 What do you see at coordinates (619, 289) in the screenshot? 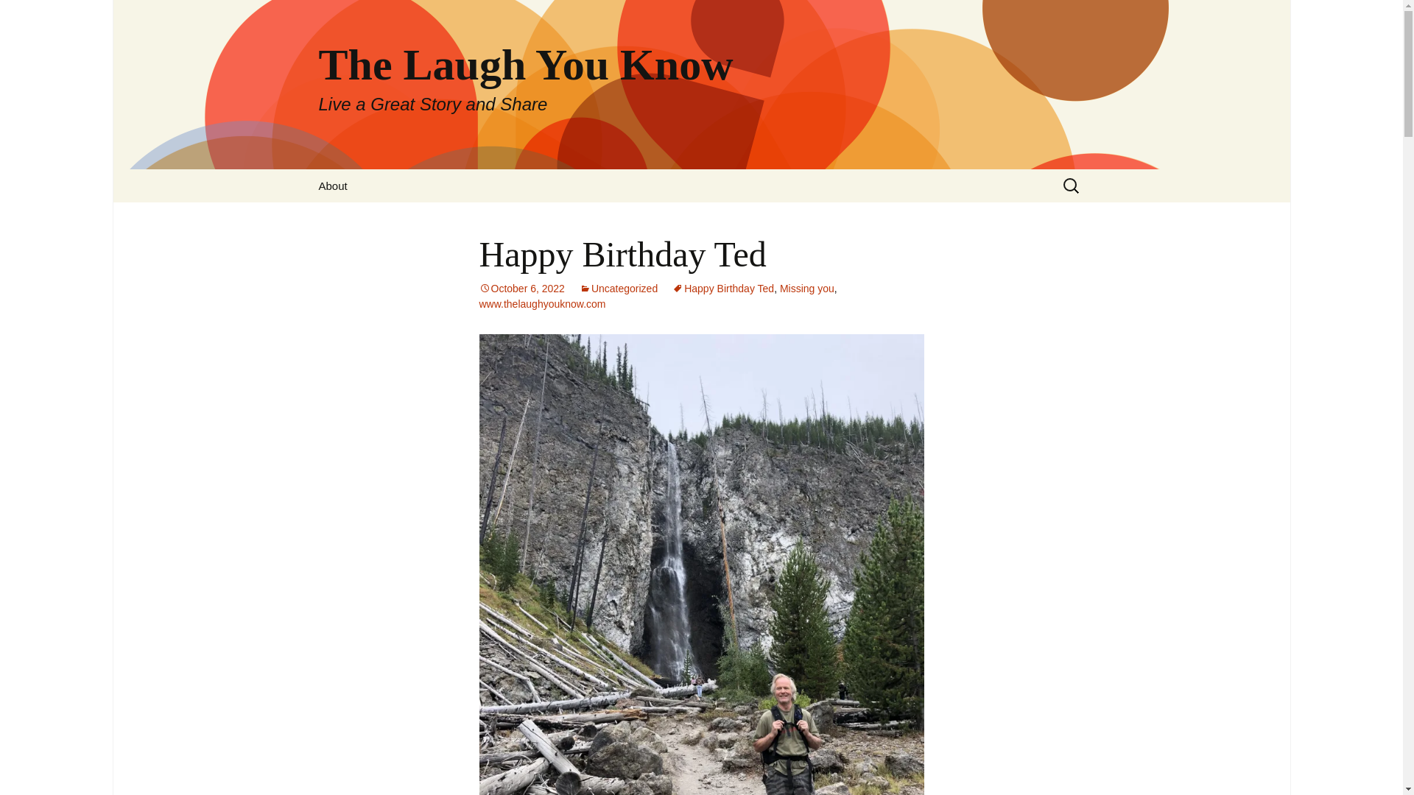
I see `Skip to content` at bounding box center [619, 289].